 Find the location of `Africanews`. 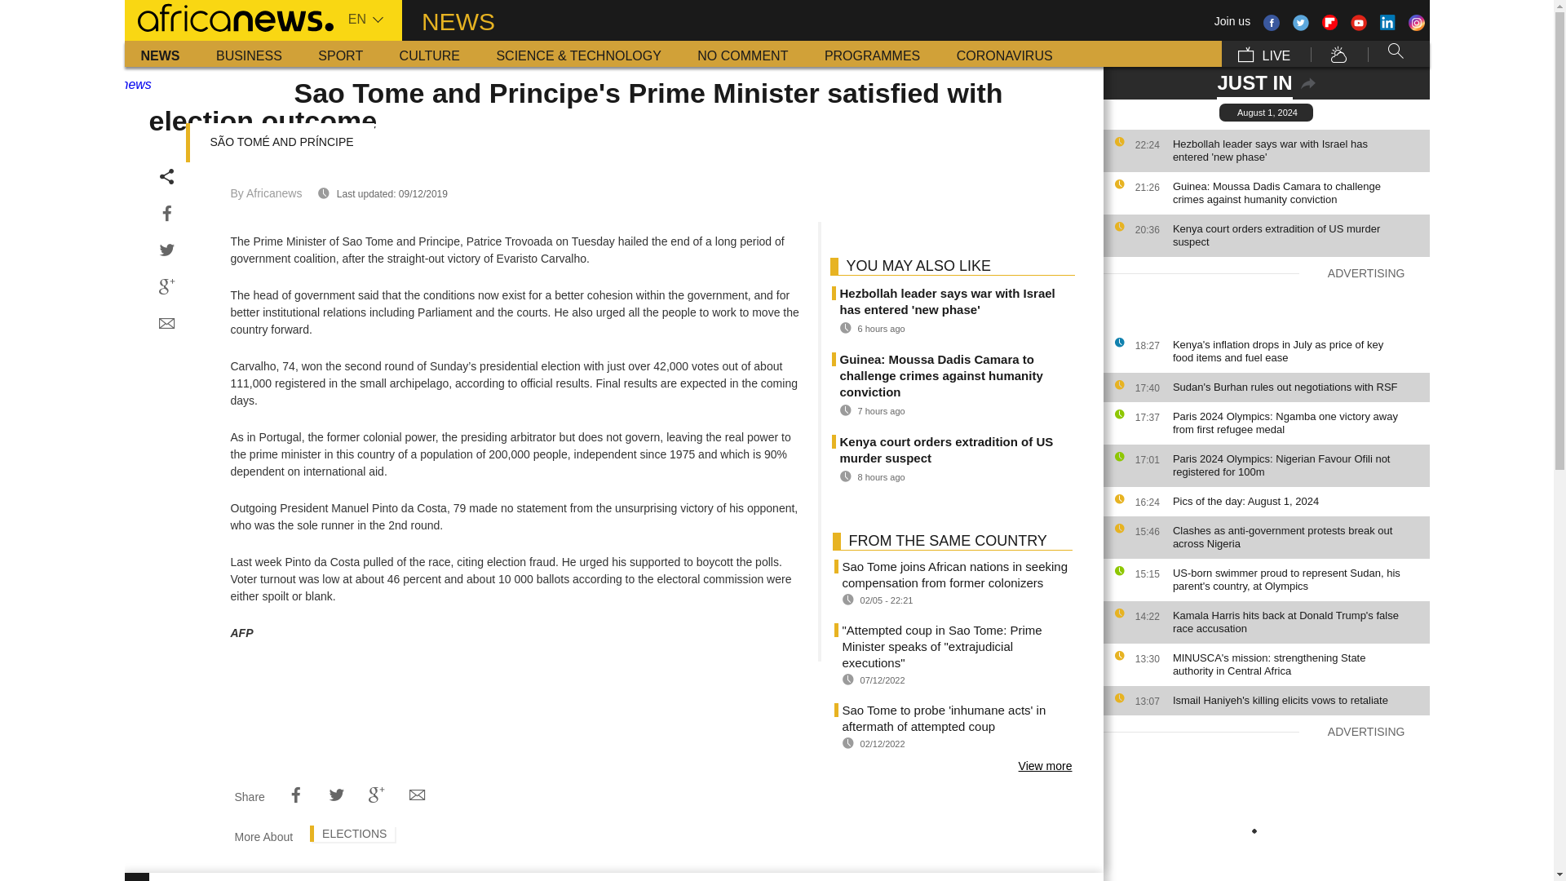

Africanews is located at coordinates (228, 16).